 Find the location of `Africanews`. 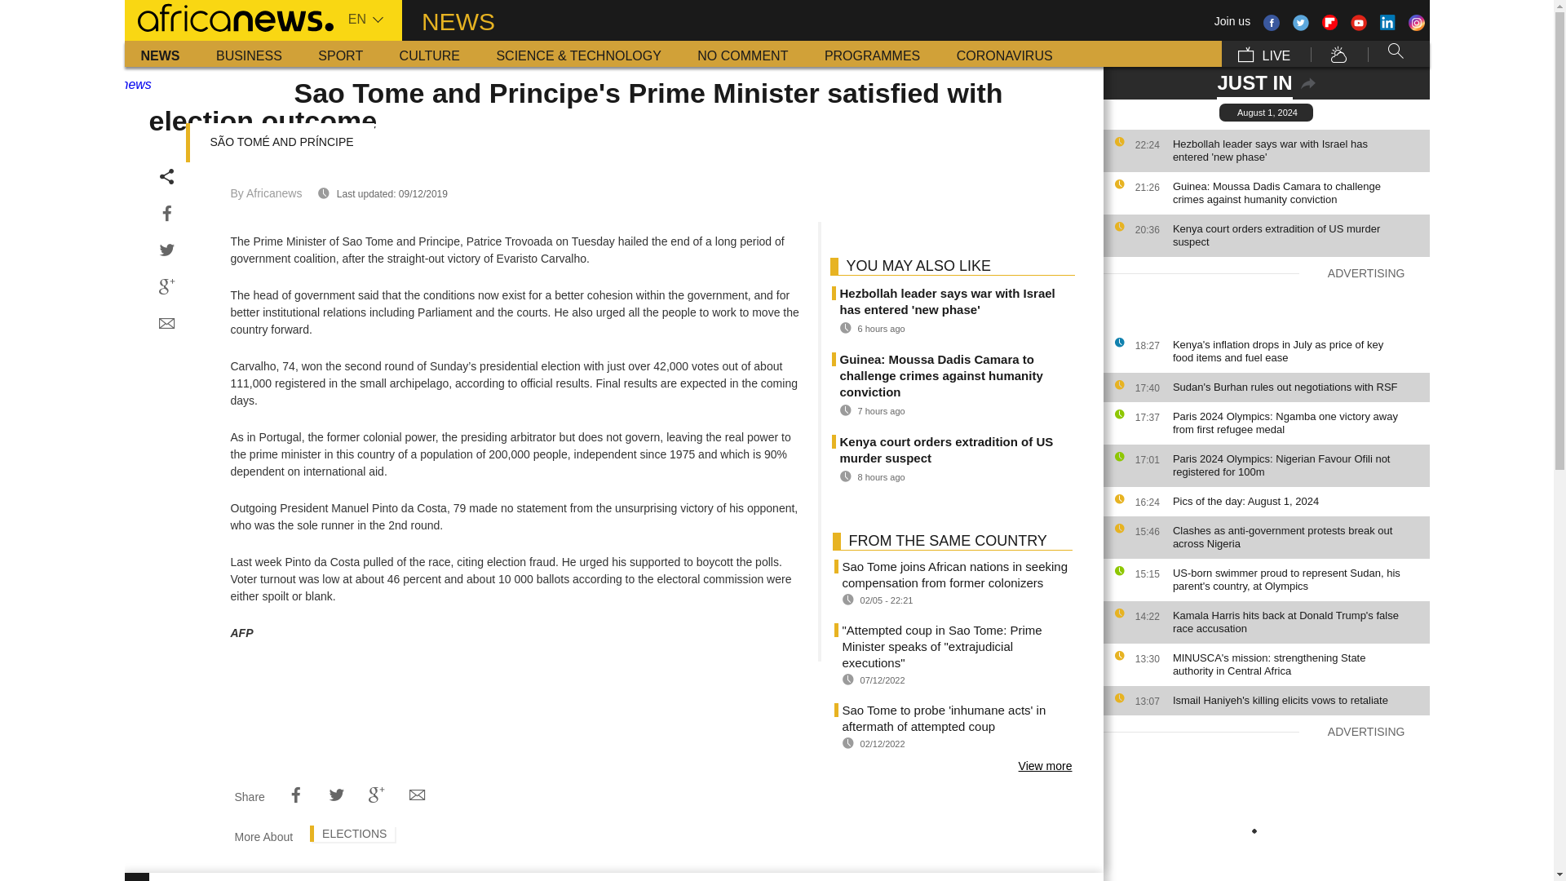

Africanews is located at coordinates (228, 16).